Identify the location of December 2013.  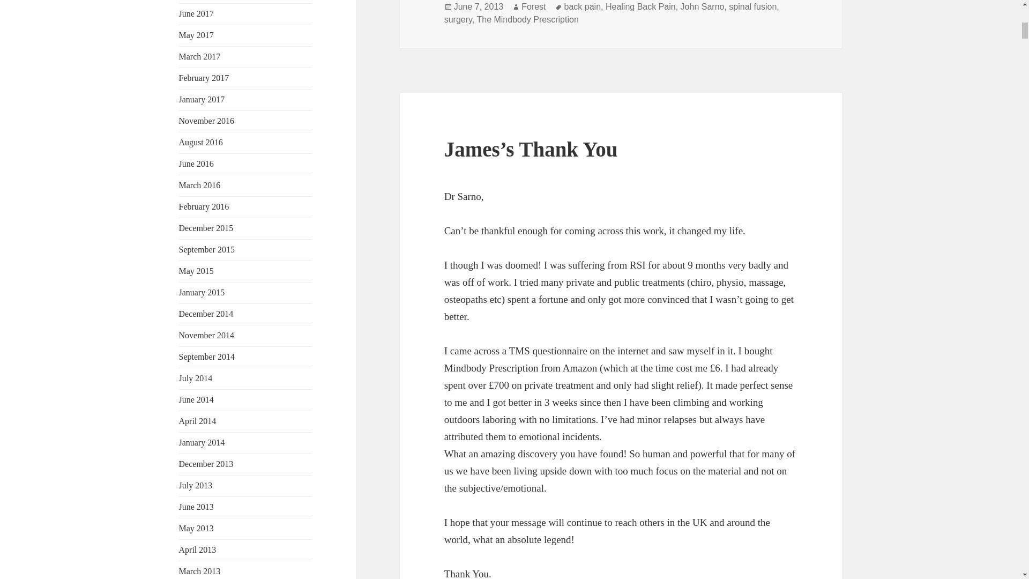
(206, 464).